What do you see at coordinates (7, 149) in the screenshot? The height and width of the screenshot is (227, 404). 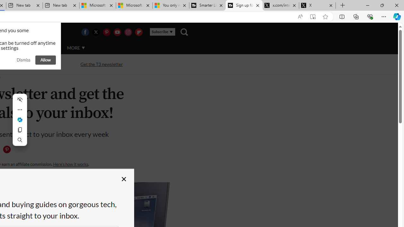 I see `Share this page on Pintrest` at bounding box center [7, 149].